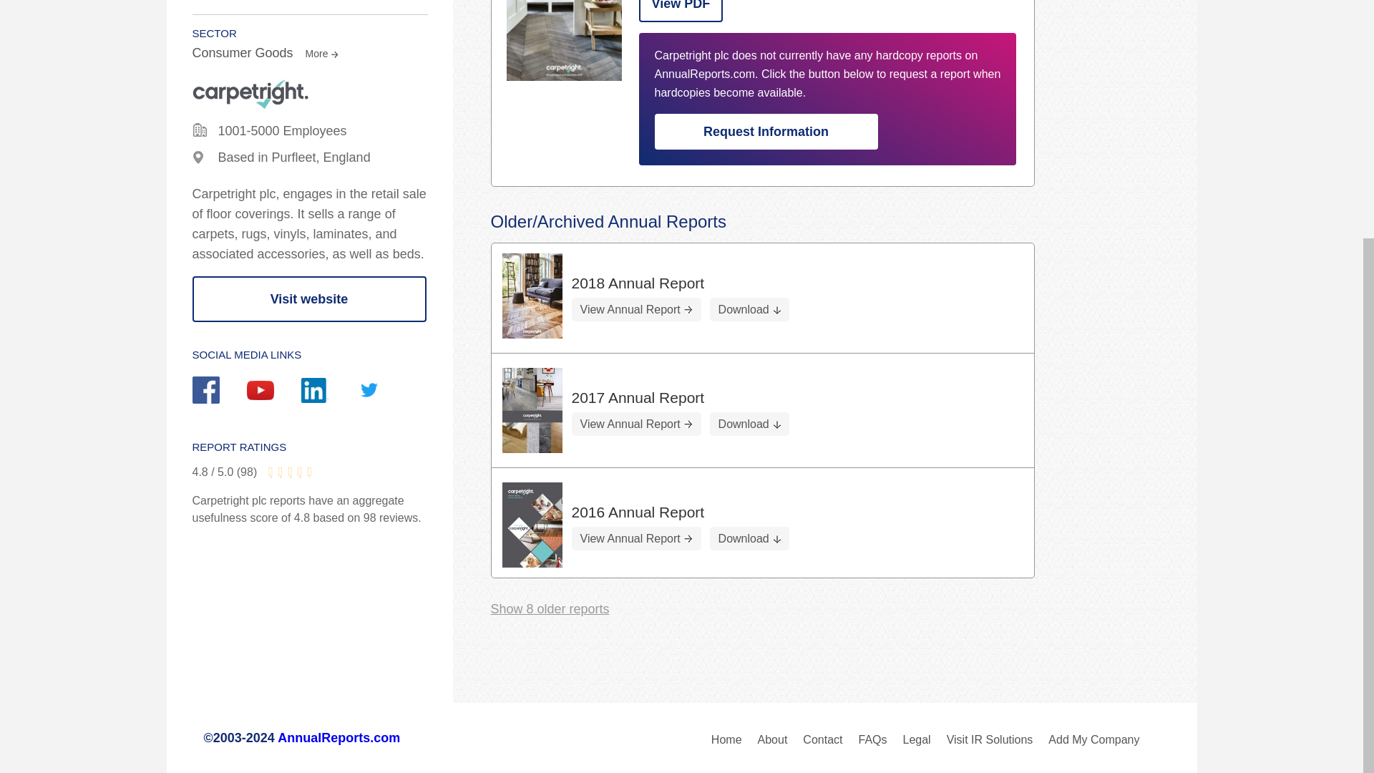 The height and width of the screenshot is (773, 1374). What do you see at coordinates (309, 299) in the screenshot?
I see `Visit website` at bounding box center [309, 299].